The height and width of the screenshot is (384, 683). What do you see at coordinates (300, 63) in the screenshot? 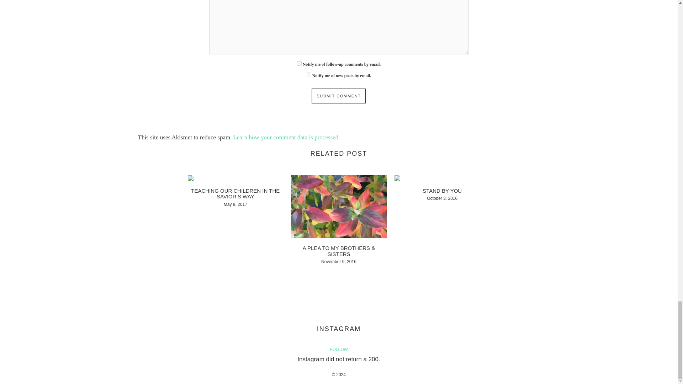
I see `subscribe` at bounding box center [300, 63].